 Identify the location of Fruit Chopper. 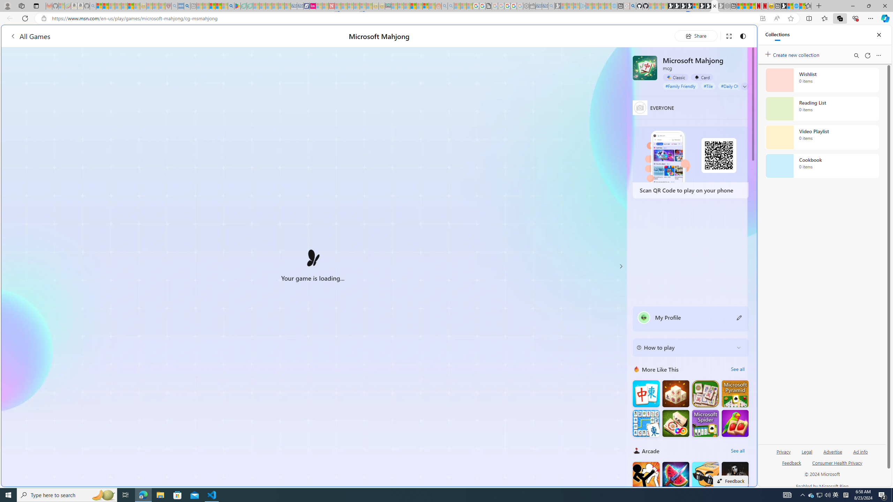
(675, 475).